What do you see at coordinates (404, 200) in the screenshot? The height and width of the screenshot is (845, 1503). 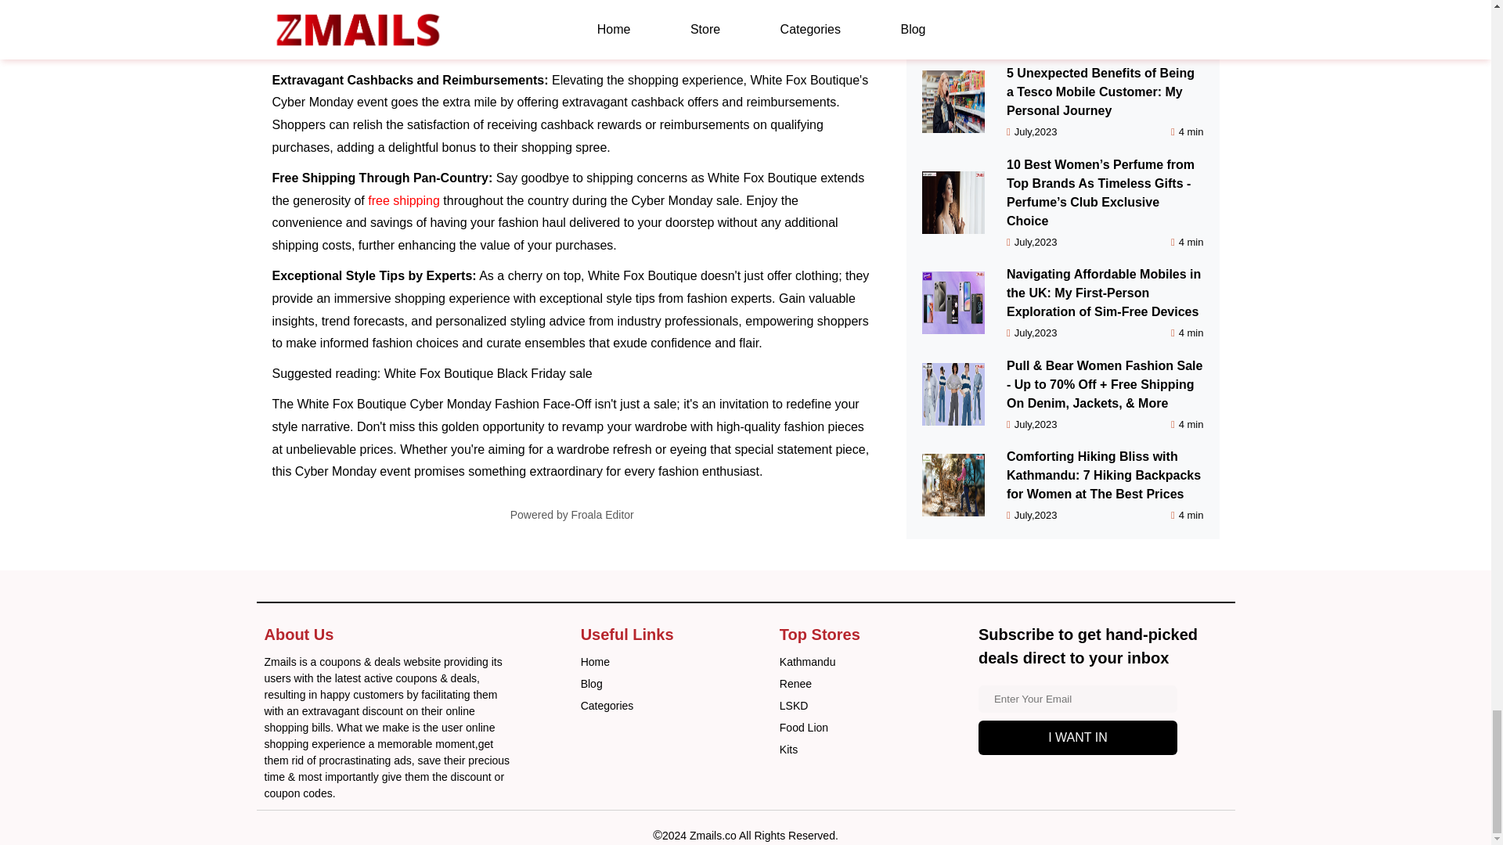 I see `free shipping` at bounding box center [404, 200].